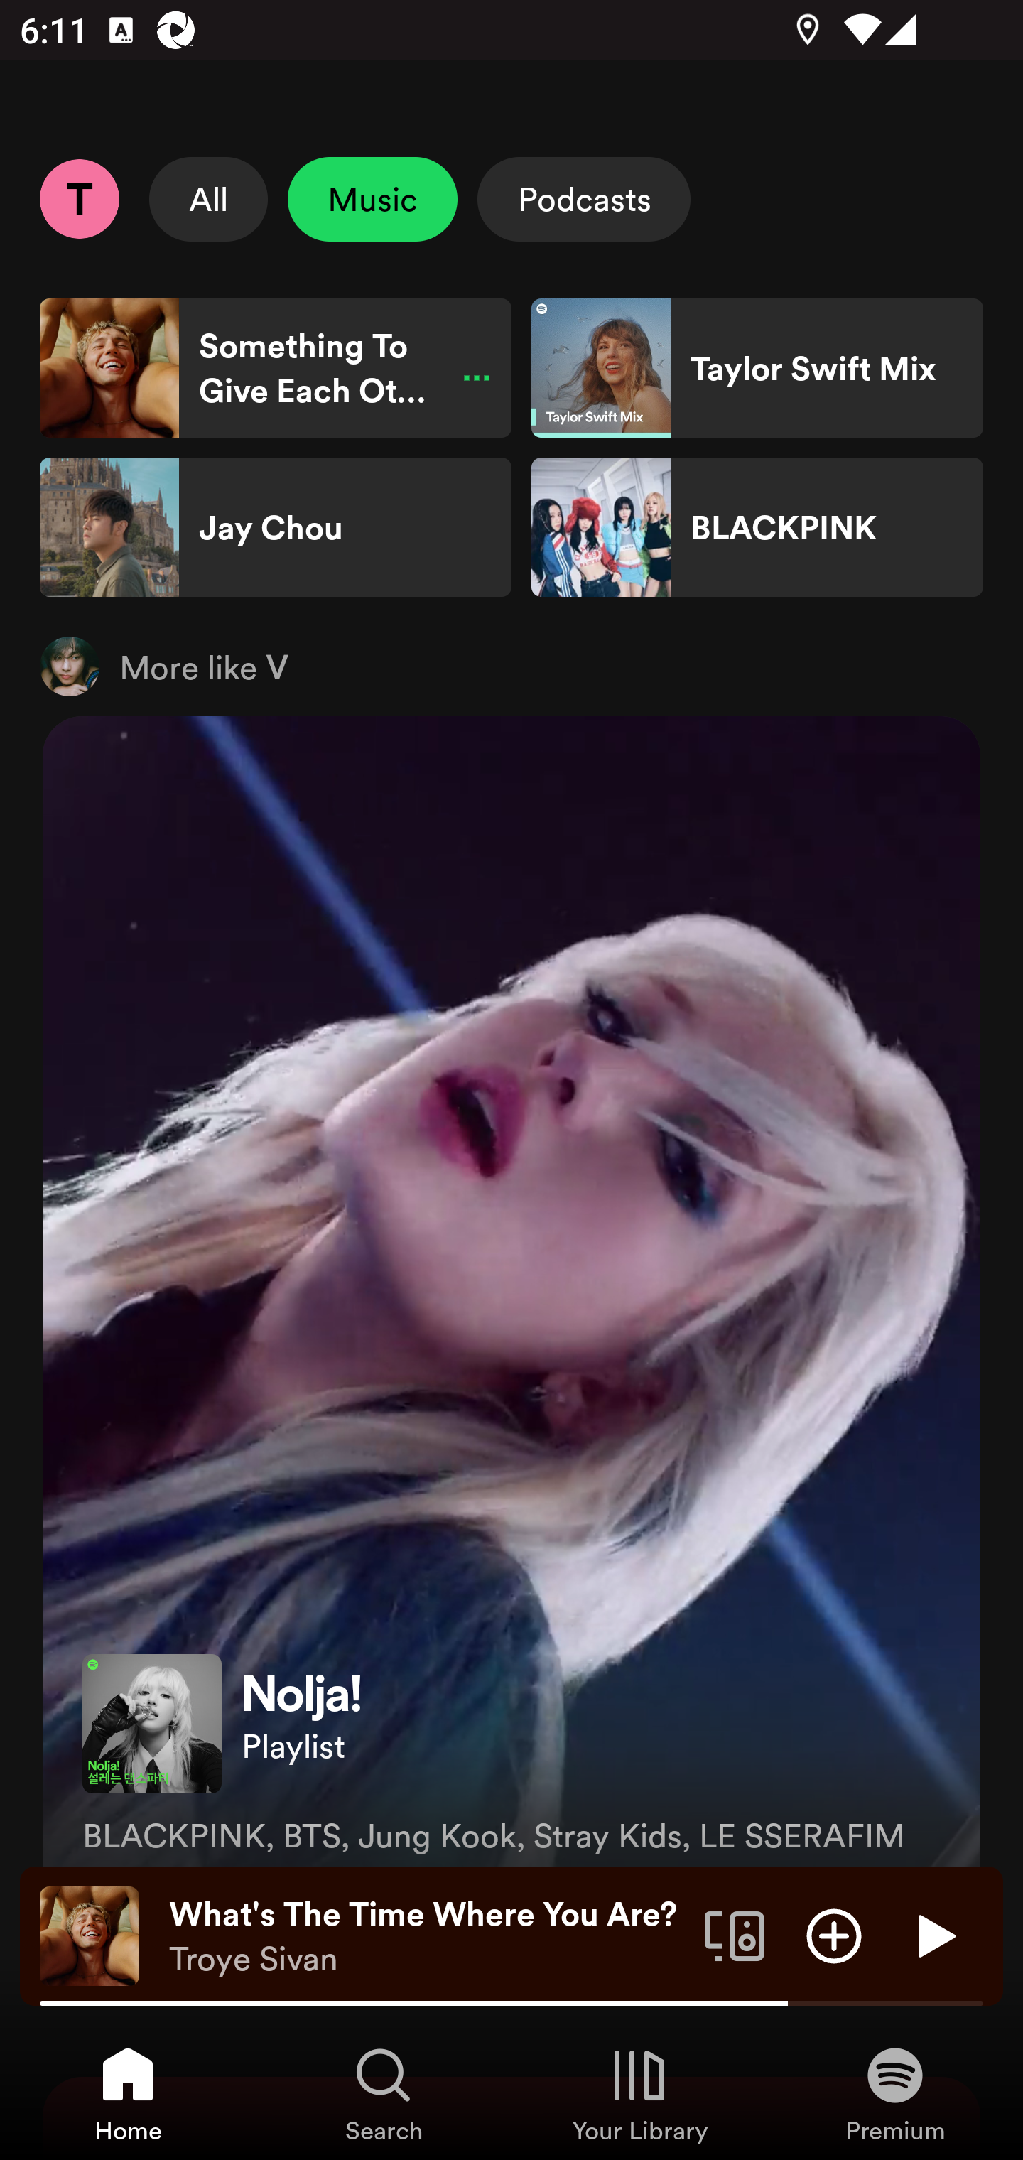  What do you see at coordinates (79, 198) in the screenshot?
I see `Profile` at bounding box center [79, 198].